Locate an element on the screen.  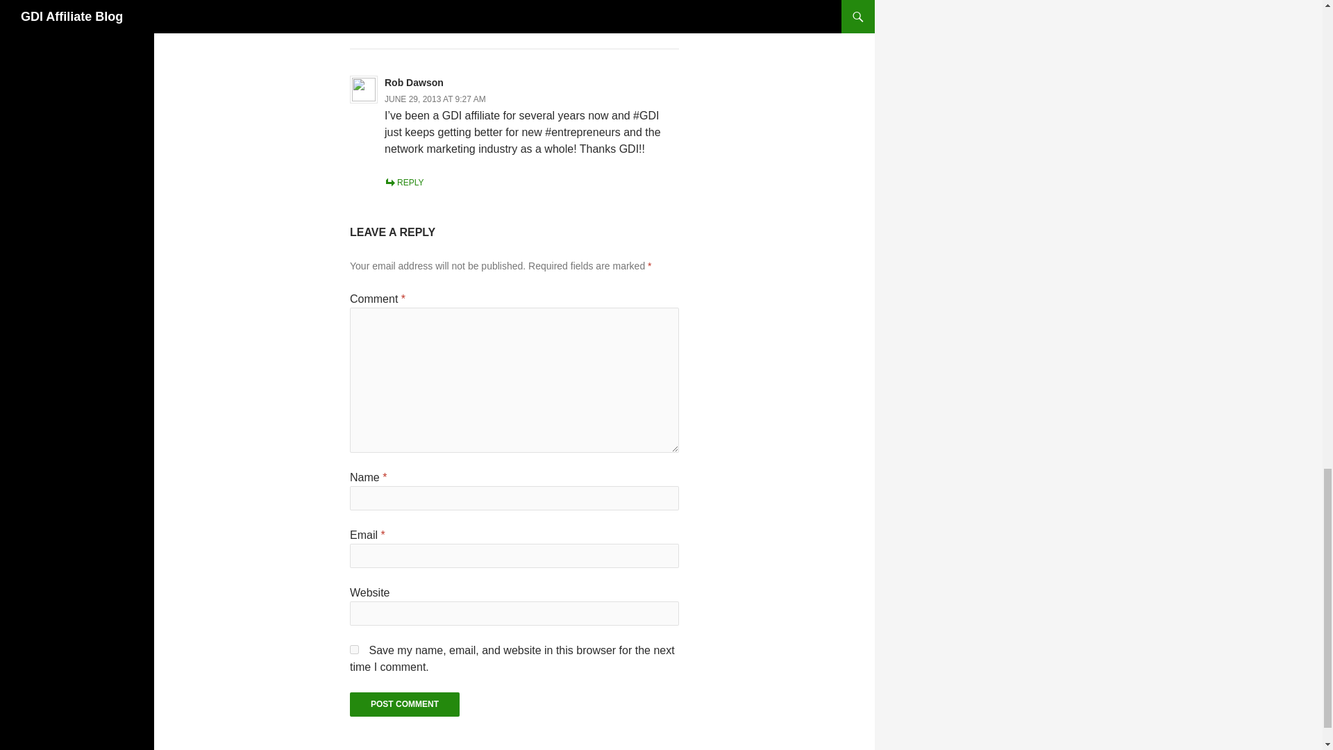
yes is located at coordinates (354, 649).